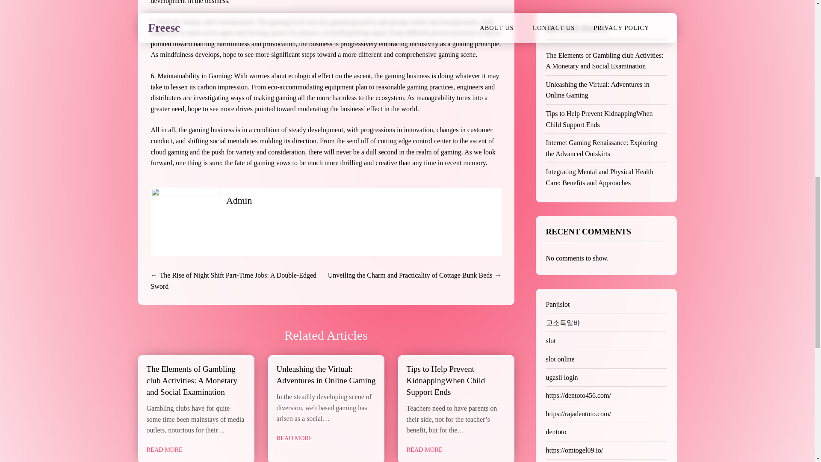 The height and width of the screenshot is (462, 821). I want to click on Tips to Help Prevent KidnappingWhen Child Support Ends, so click(599, 119).